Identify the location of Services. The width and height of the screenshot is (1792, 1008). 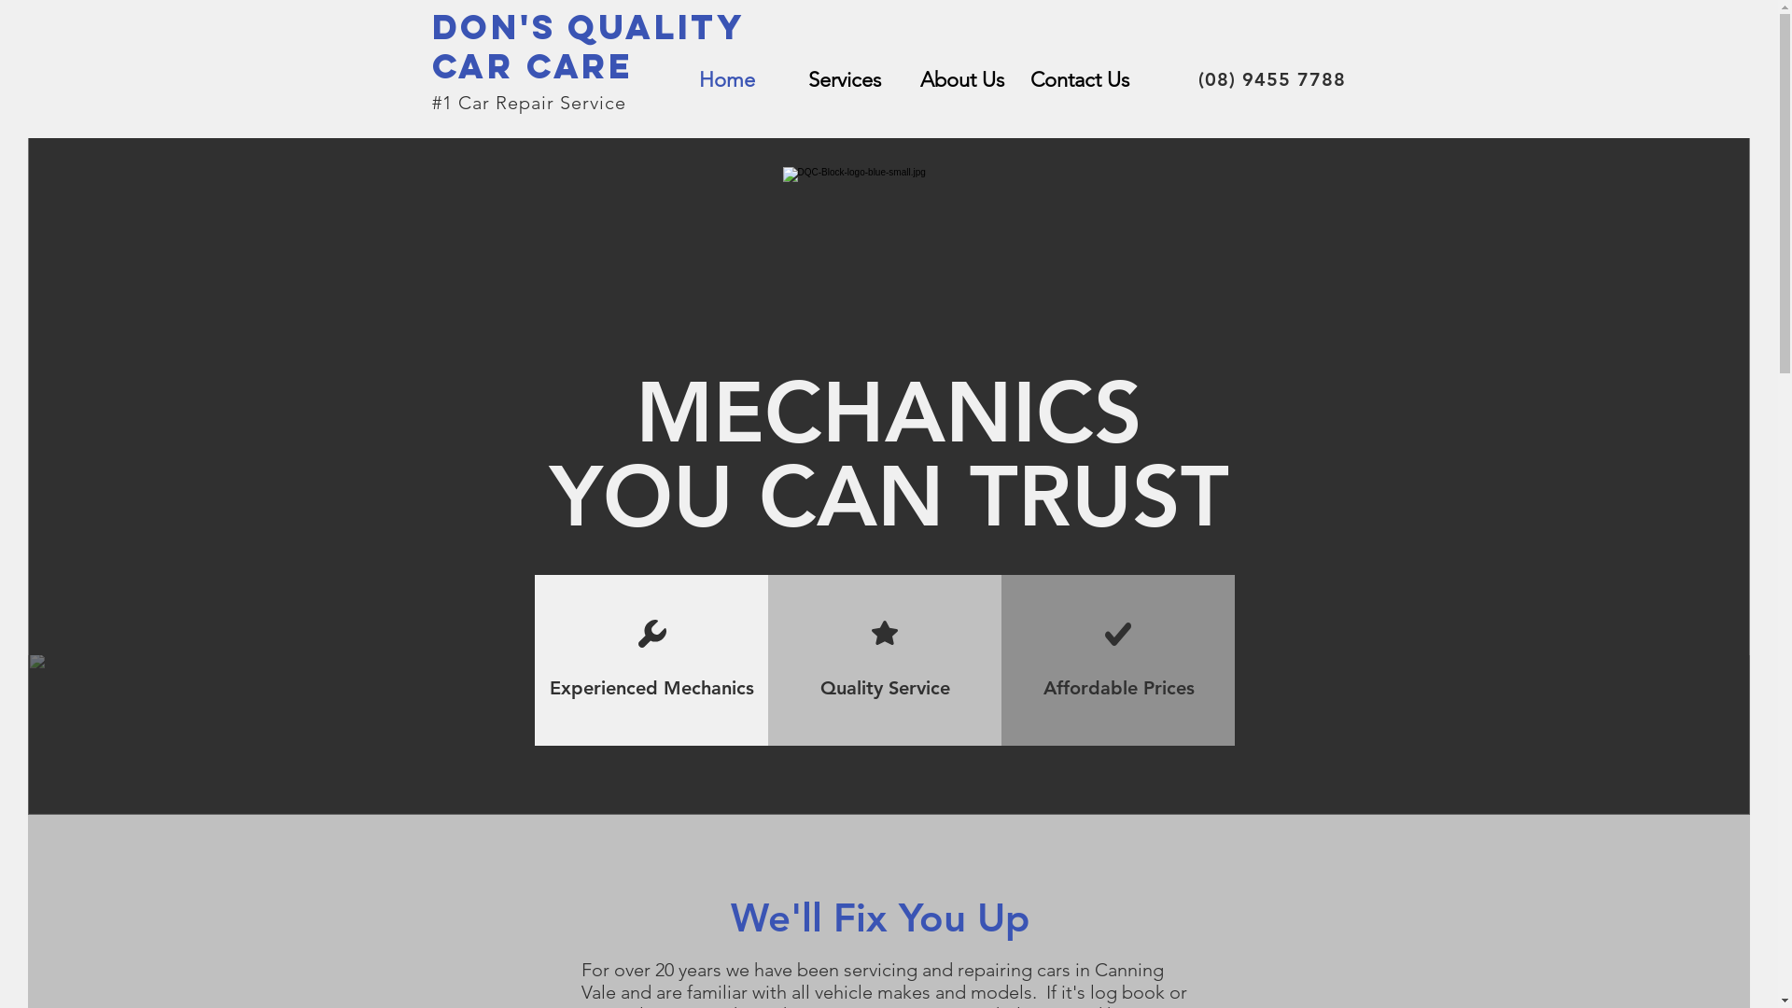
(845, 80).